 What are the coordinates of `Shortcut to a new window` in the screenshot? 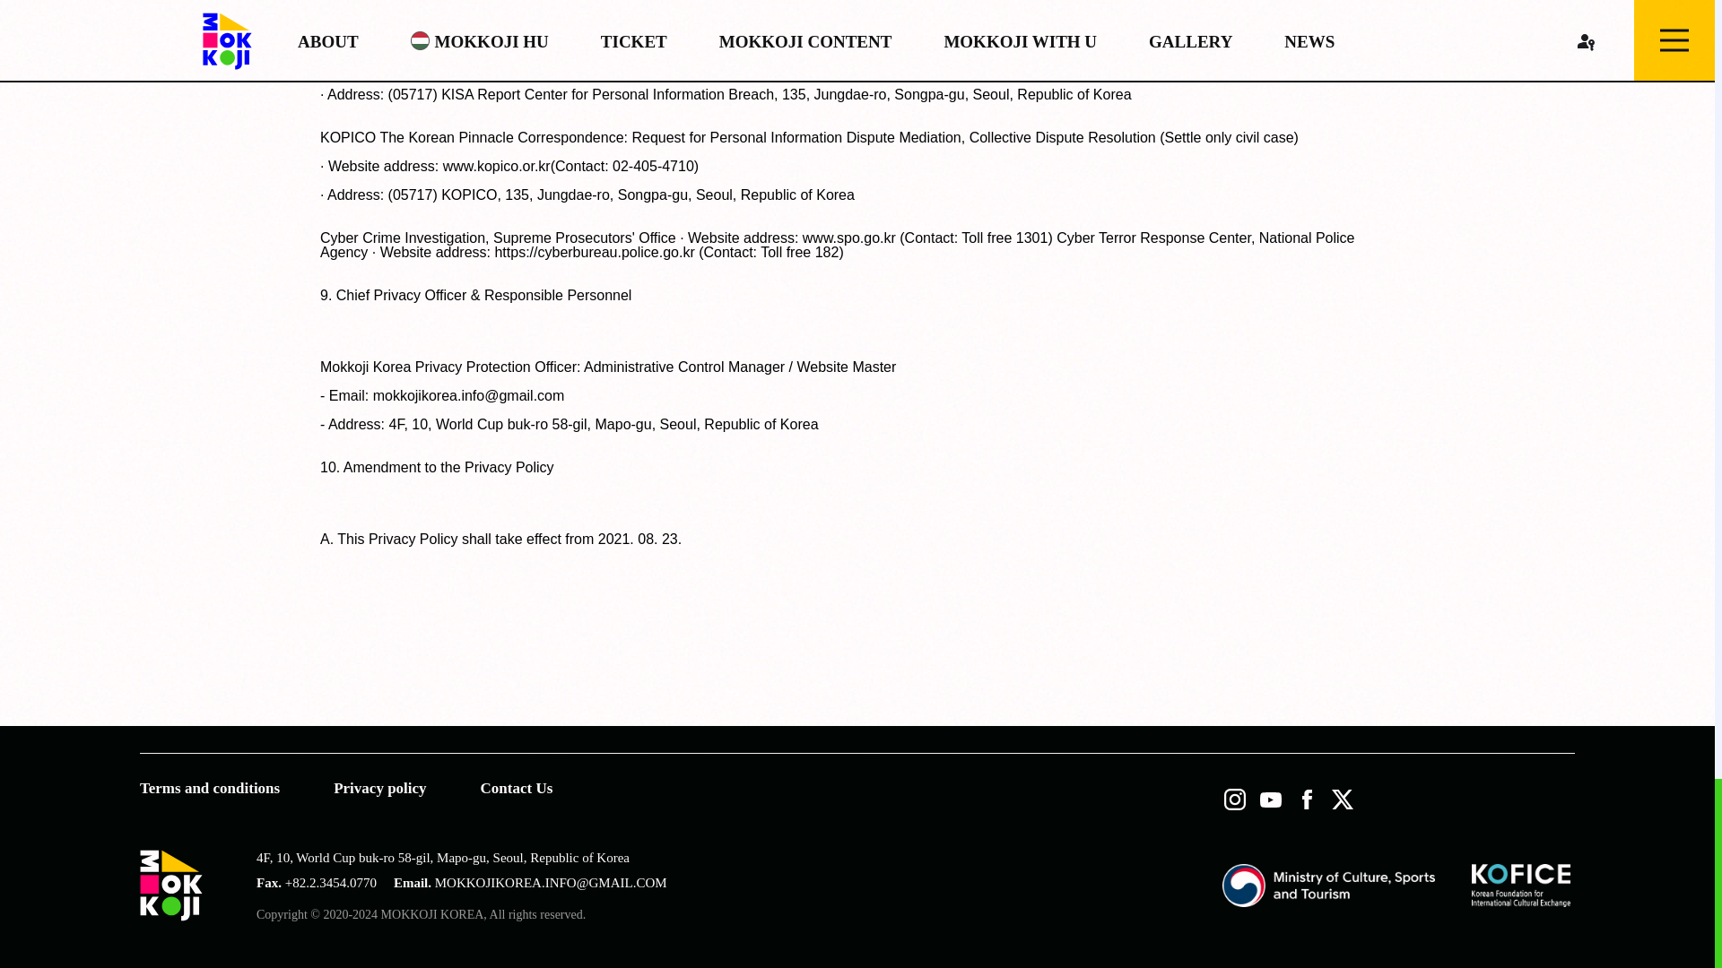 It's located at (1306, 799).